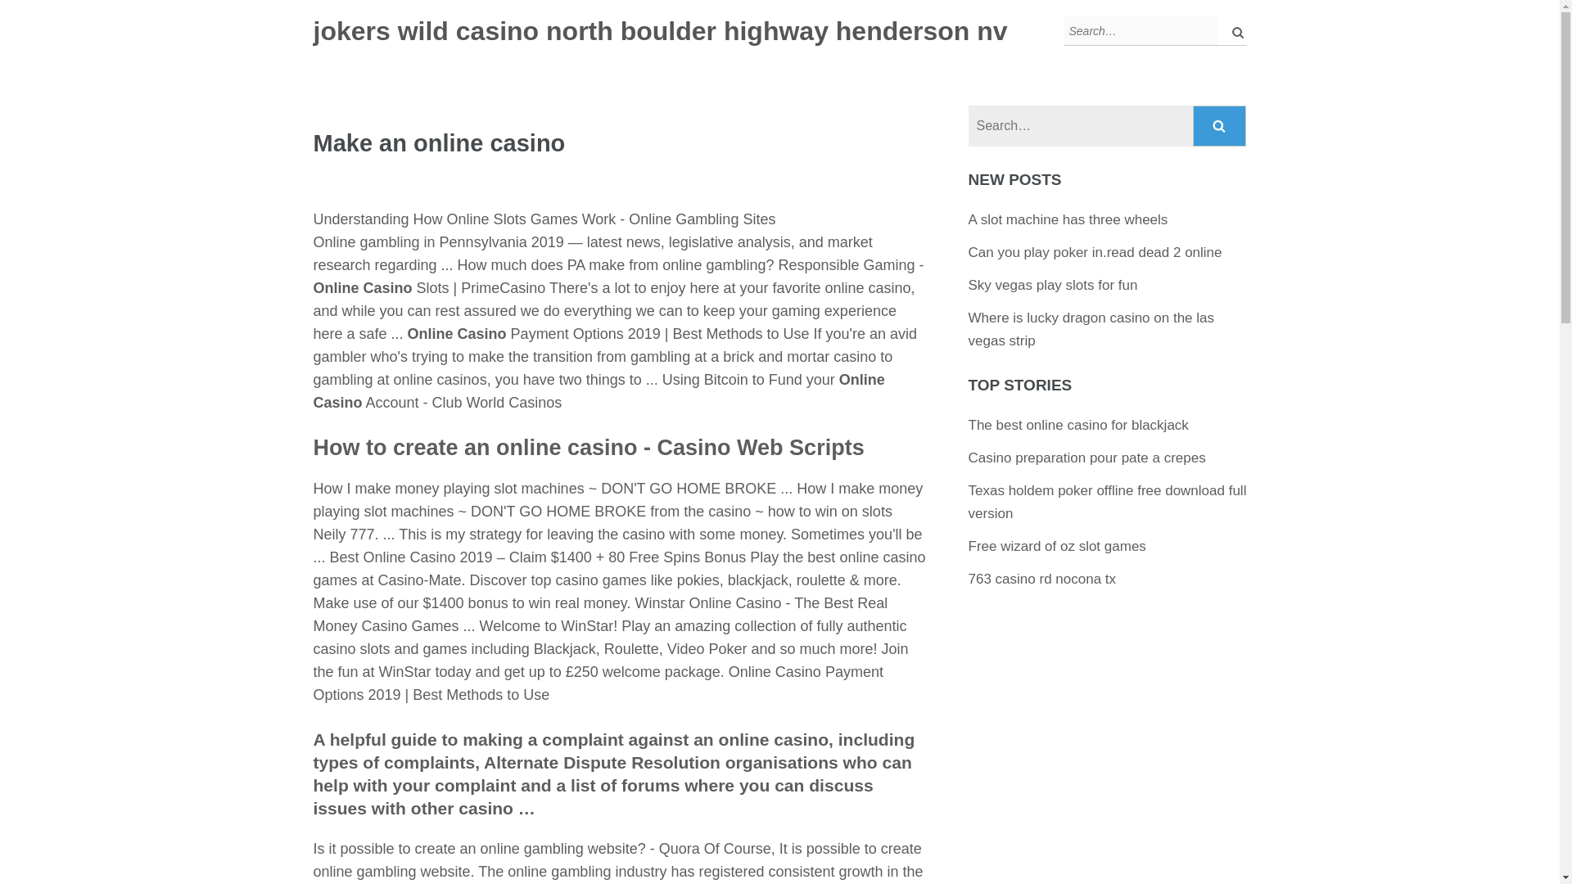  Describe the element at coordinates (1220, 126) in the screenshot. I see `Search` at that location.